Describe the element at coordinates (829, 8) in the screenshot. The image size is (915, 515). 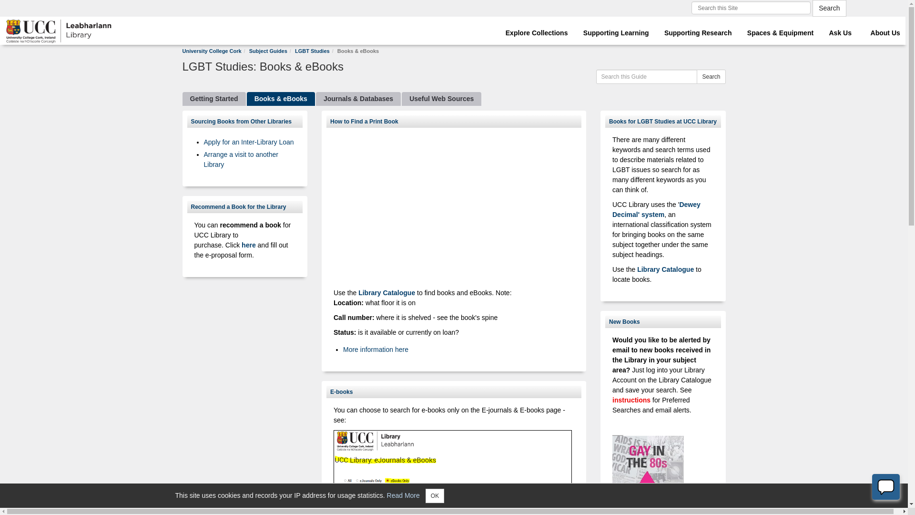
I see `Search` at that location.